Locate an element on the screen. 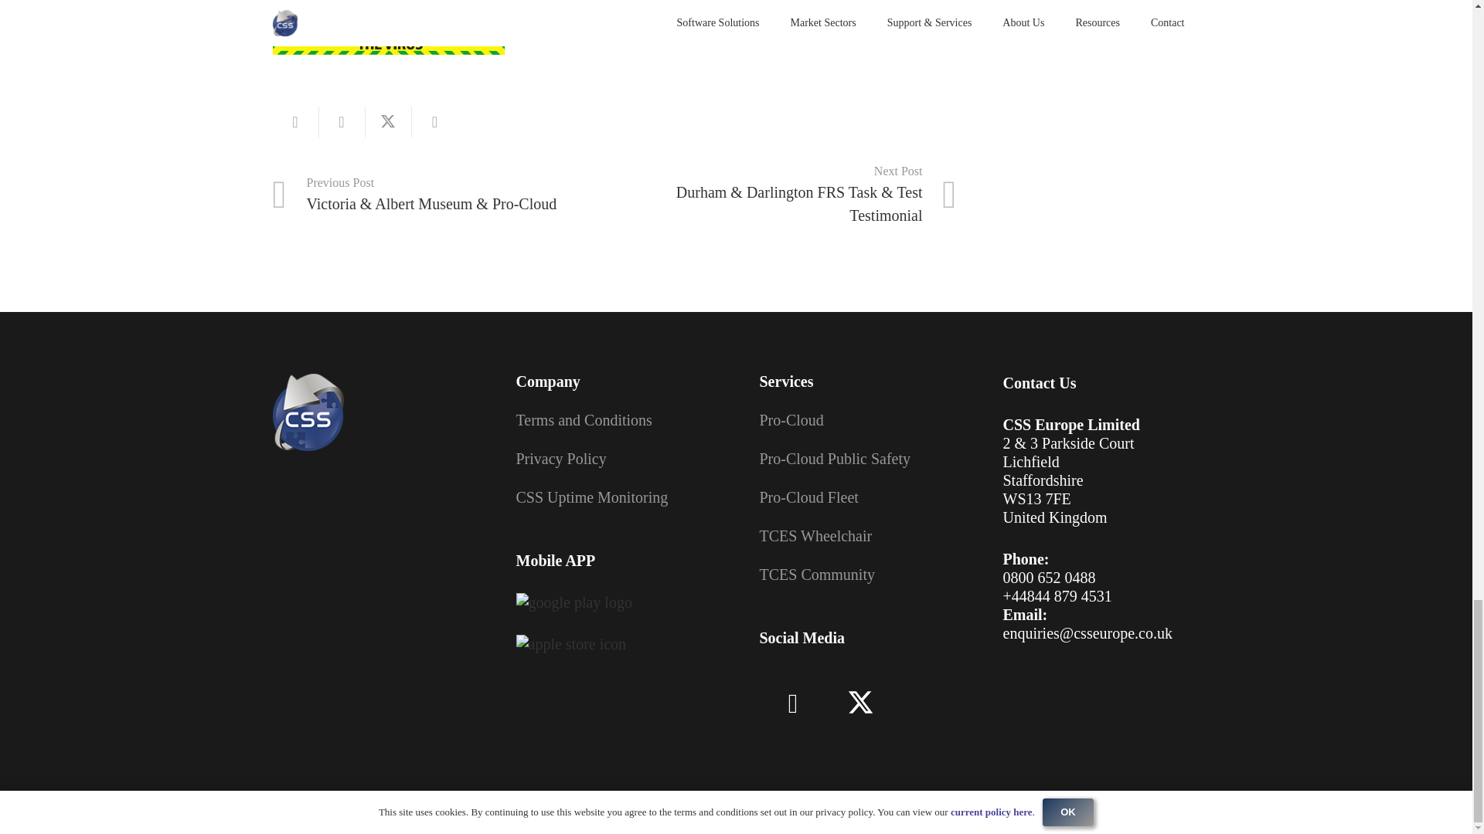 This screenshot has height=834, width=1484. LinkedIn is located at coordinates (792, 704).